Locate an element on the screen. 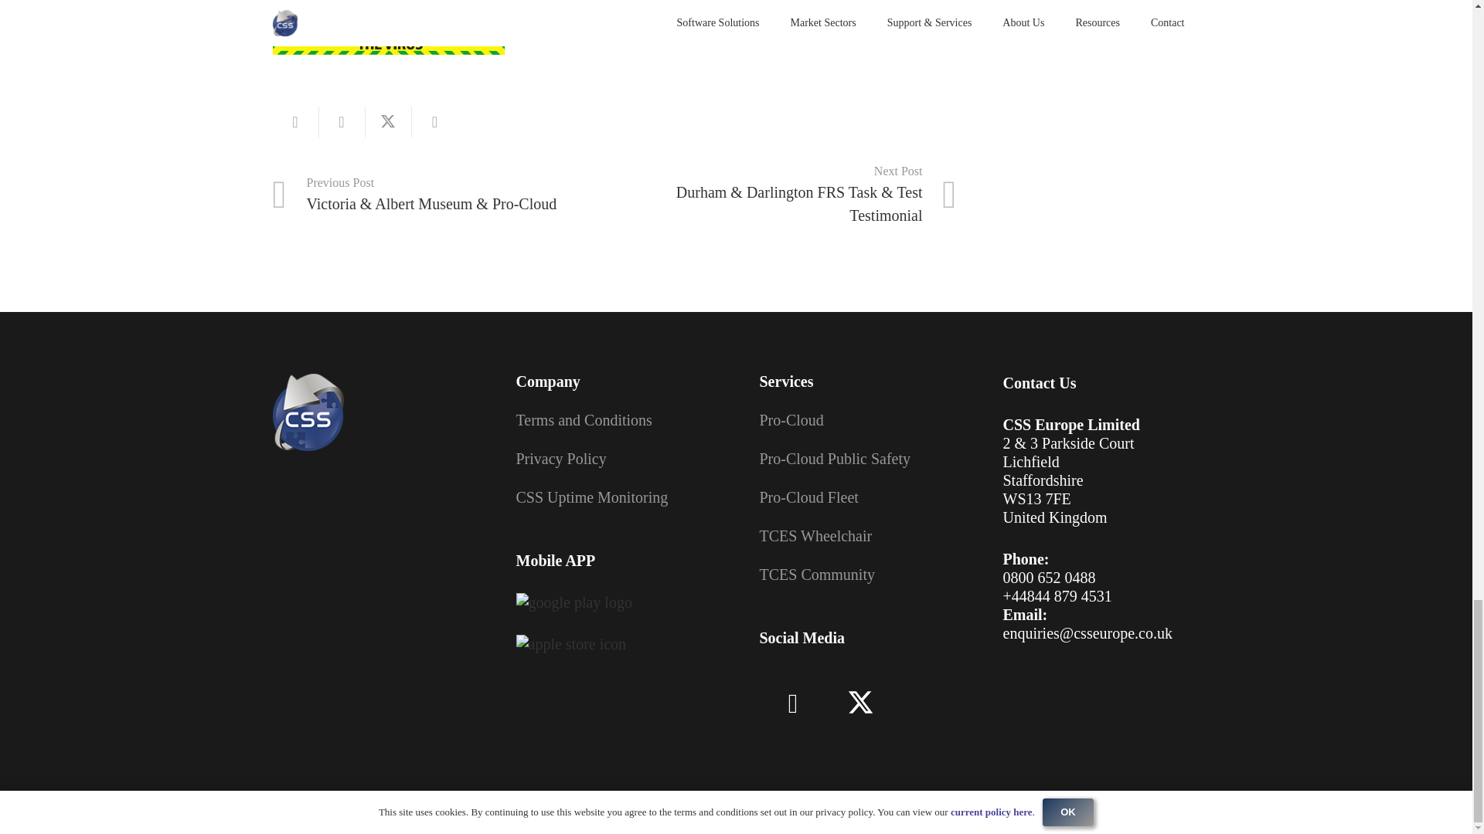 This screenshot has height=834, width=1484. LinkedIn is located at coordinates (792, 704).